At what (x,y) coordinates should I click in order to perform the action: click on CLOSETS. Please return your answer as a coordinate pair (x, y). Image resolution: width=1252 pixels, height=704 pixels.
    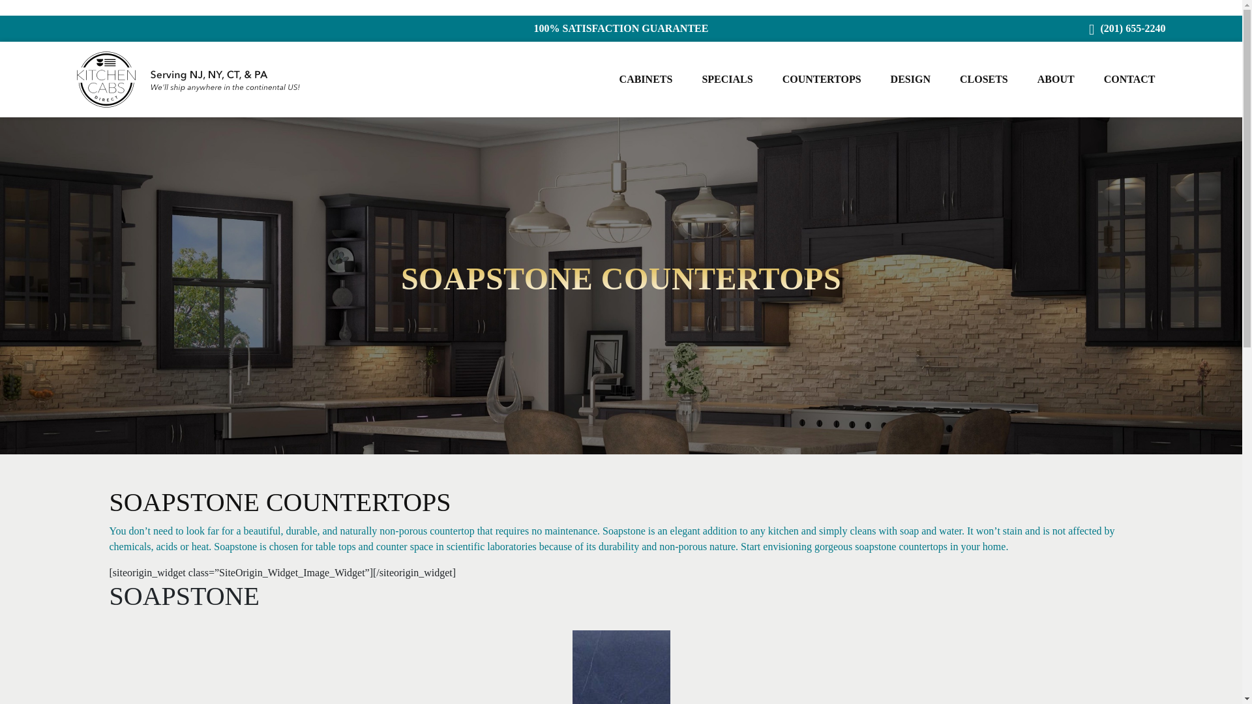
    Looking at the image, I should click on (983, 80).